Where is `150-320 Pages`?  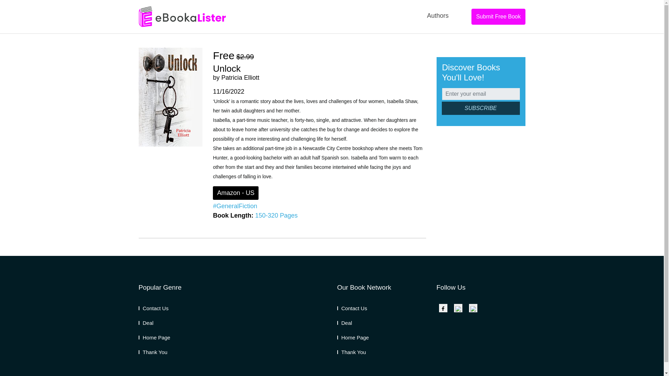
150-320 Pages is located at coordinates (276, 215).